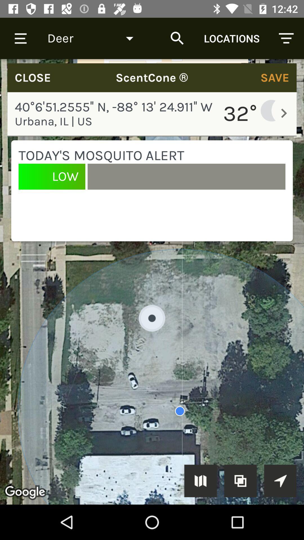 The image size is (304, 540). What do you see at coordinates (280, 481) in the screenshot?
I see `click on the navigation arrow` at bounding box center [280, 481].